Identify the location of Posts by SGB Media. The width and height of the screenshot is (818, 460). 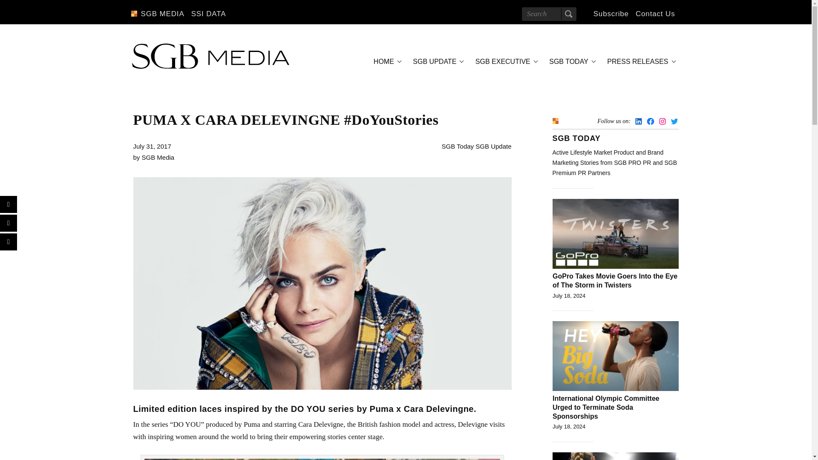
(158, 157).